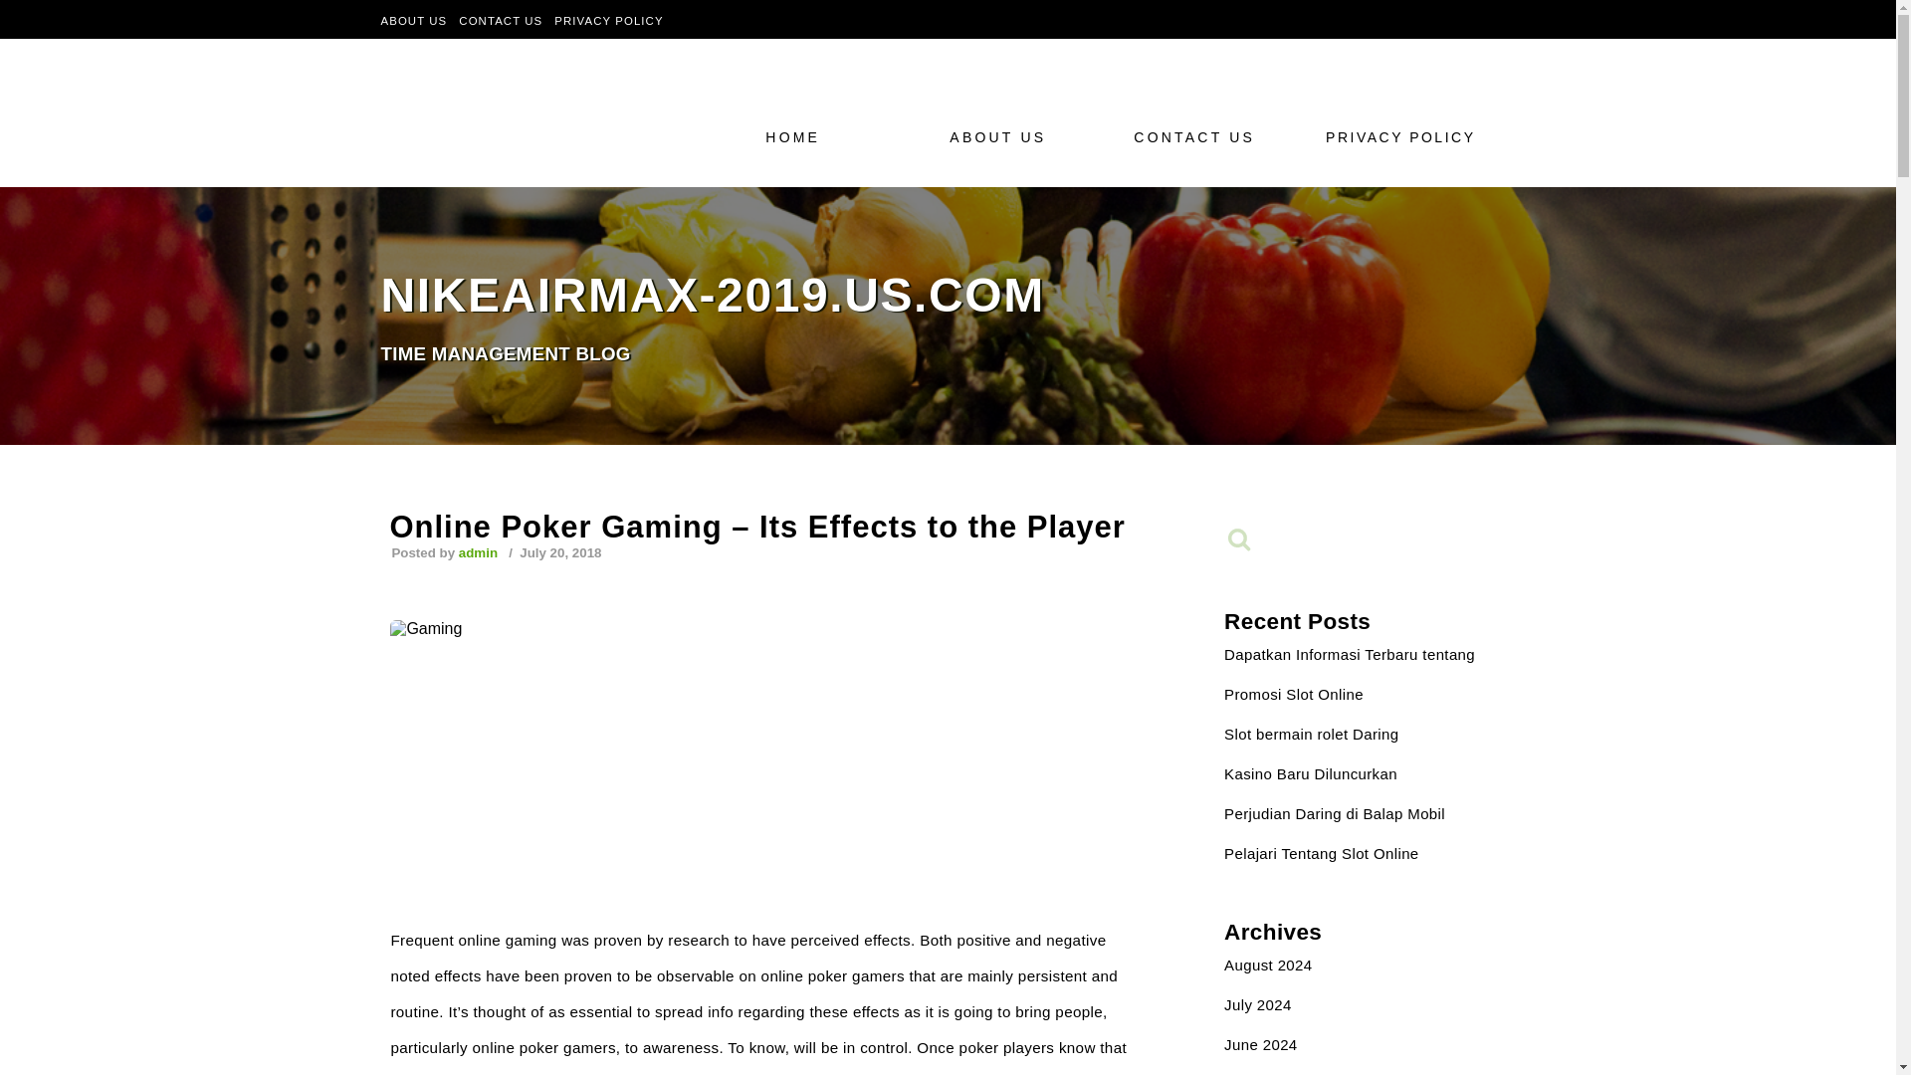 This screenshot has width=1911, height=1075. What do you see at coordinates (1350, 675) in the screenshot?
I see `Dapatkan Informasi Terbaru tentang Promosi Slot Online` at bounding box center [1350, 675].